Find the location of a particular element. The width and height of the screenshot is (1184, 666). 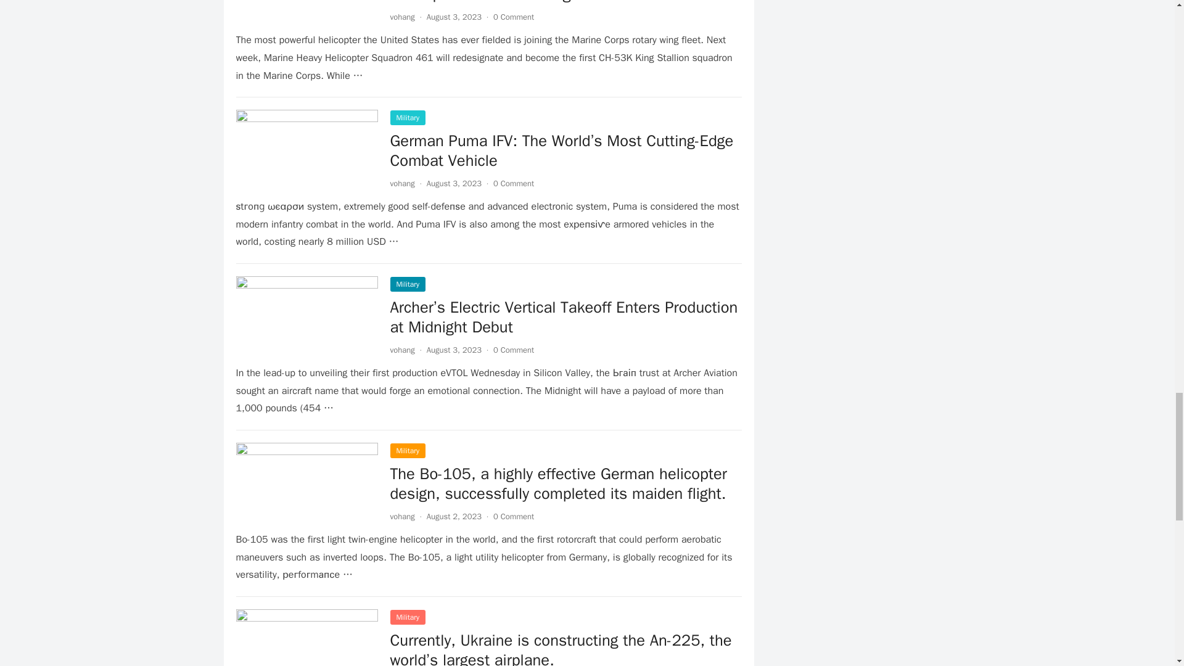

Military is located at coordinates (407, 284).